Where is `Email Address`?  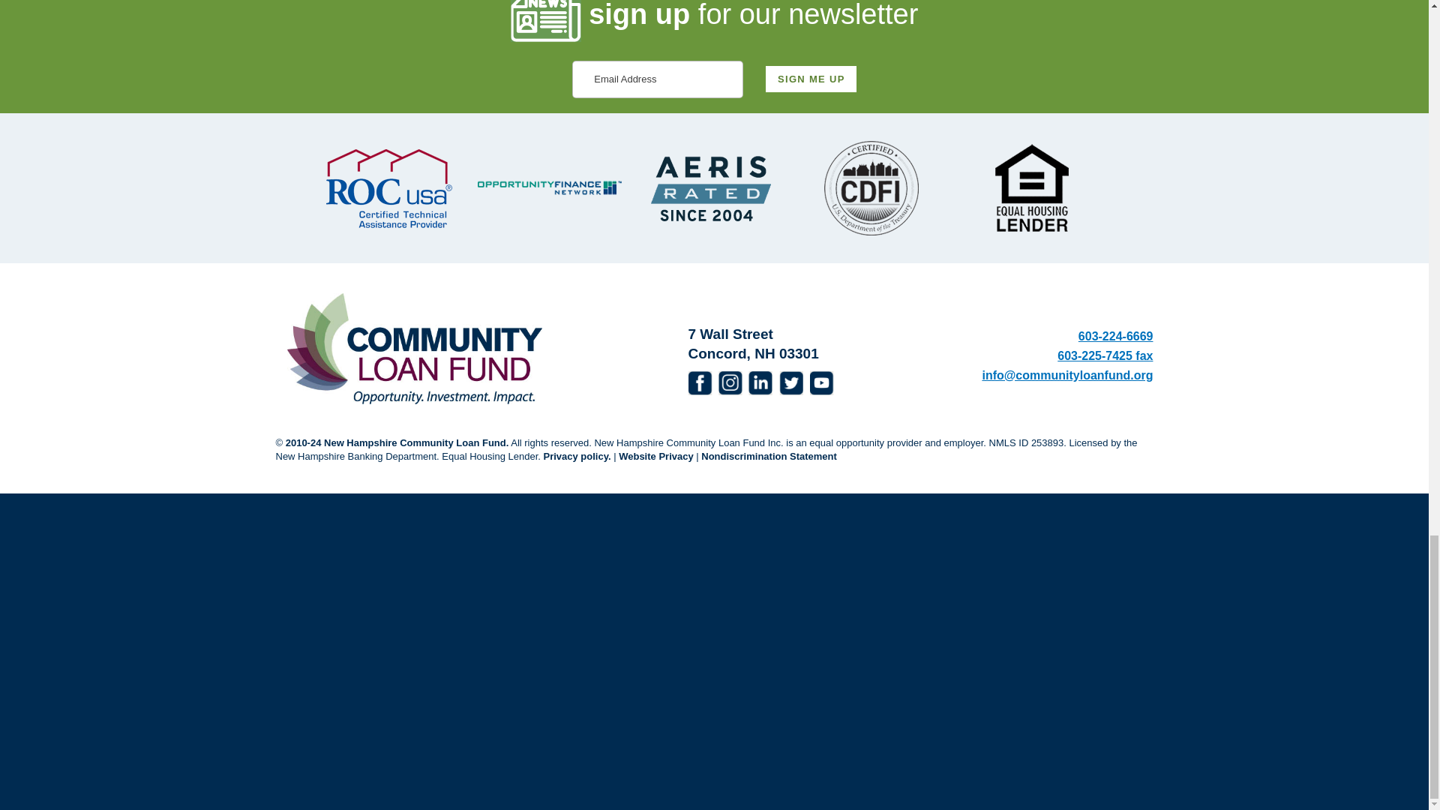
Email Address is located at coordinates (657, 79).